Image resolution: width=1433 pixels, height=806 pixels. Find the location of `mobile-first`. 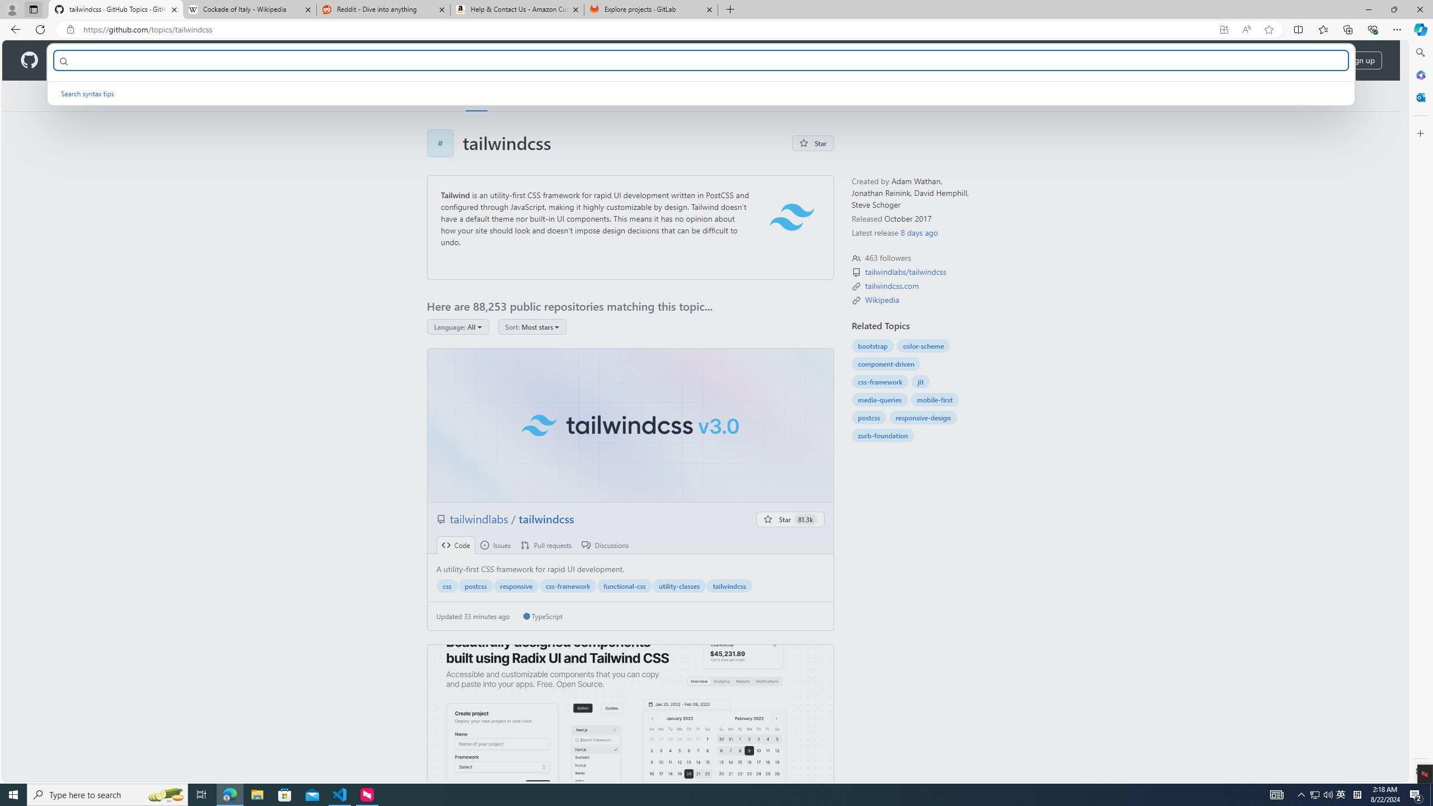

mobile-first is located at coordinates (935, 400).